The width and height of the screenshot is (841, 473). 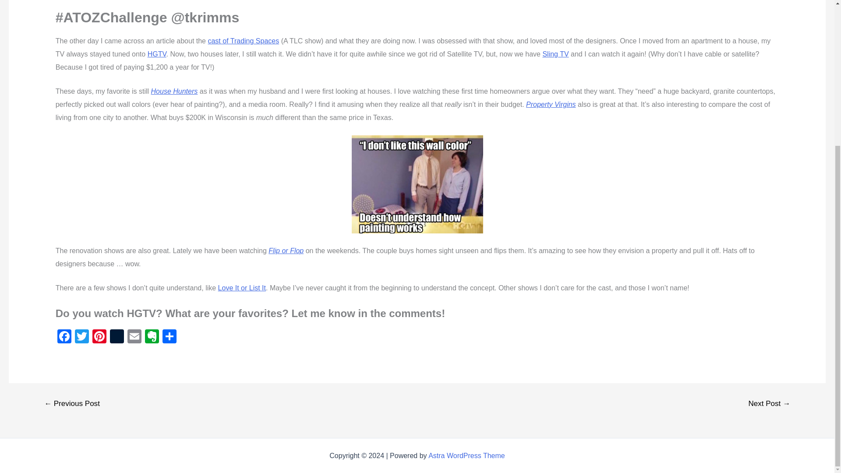 I want to click on Pinterest, so click(x=99, y=337).